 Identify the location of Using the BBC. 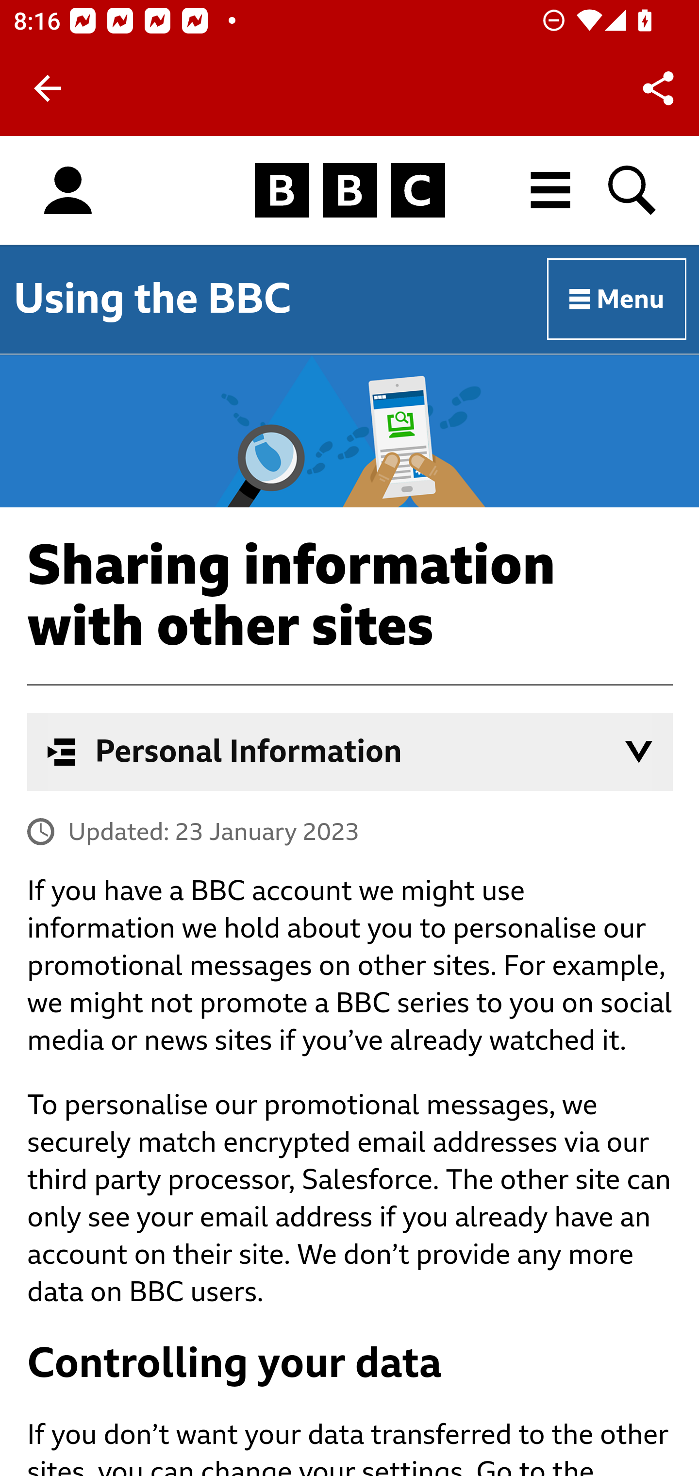
(152, 299).